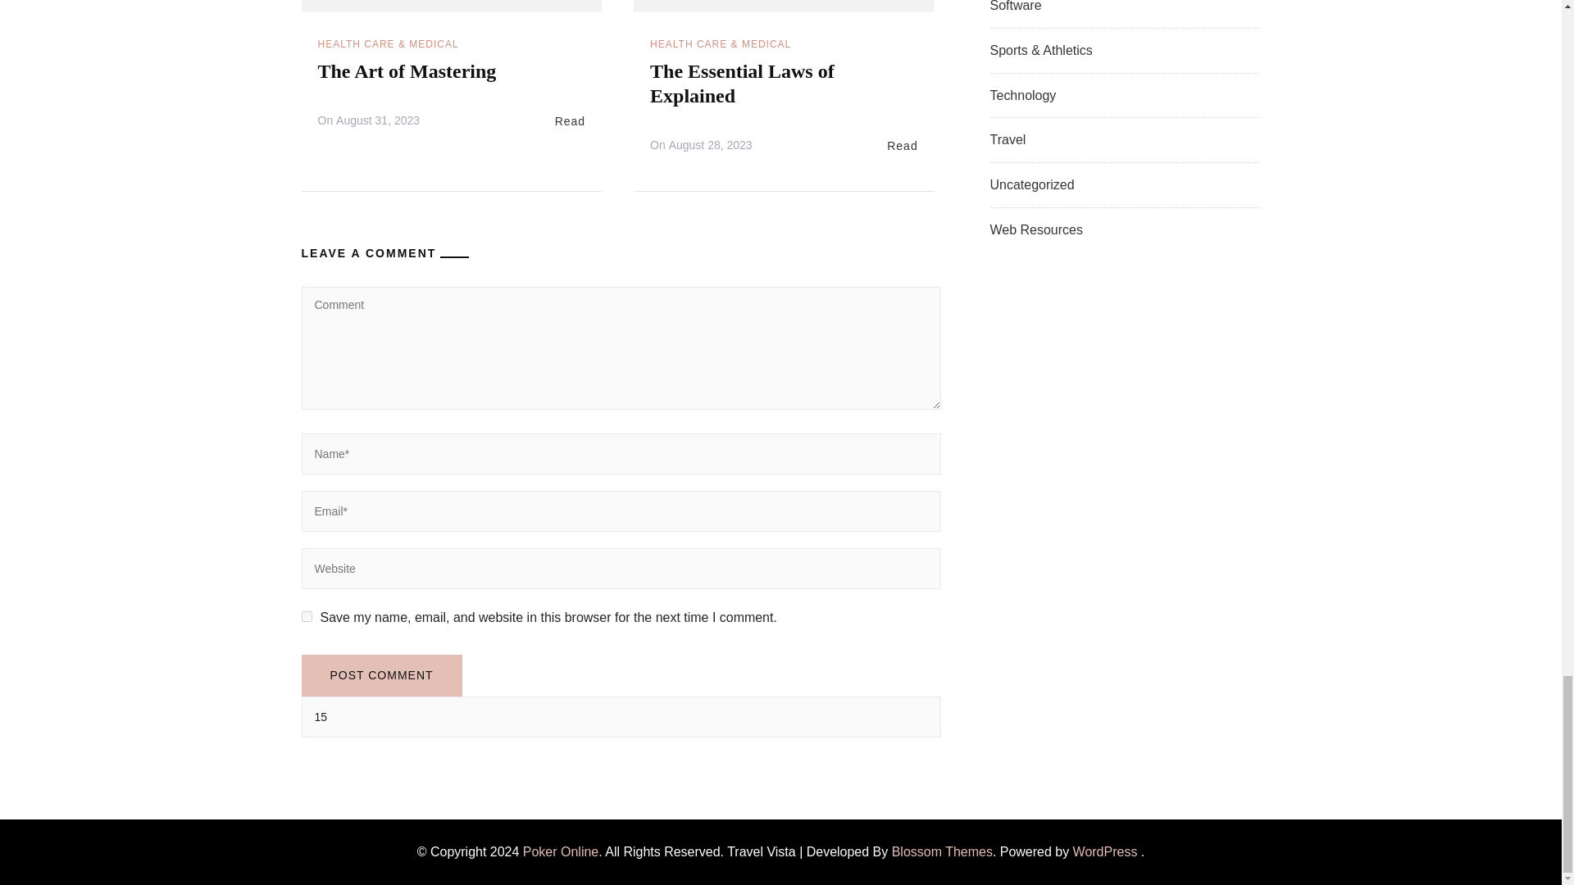 The width and height of the screenshot is (1574, 885). Describe the element at coordinates (382, 675) in the screenshot. I see `Post Comment` at that location.